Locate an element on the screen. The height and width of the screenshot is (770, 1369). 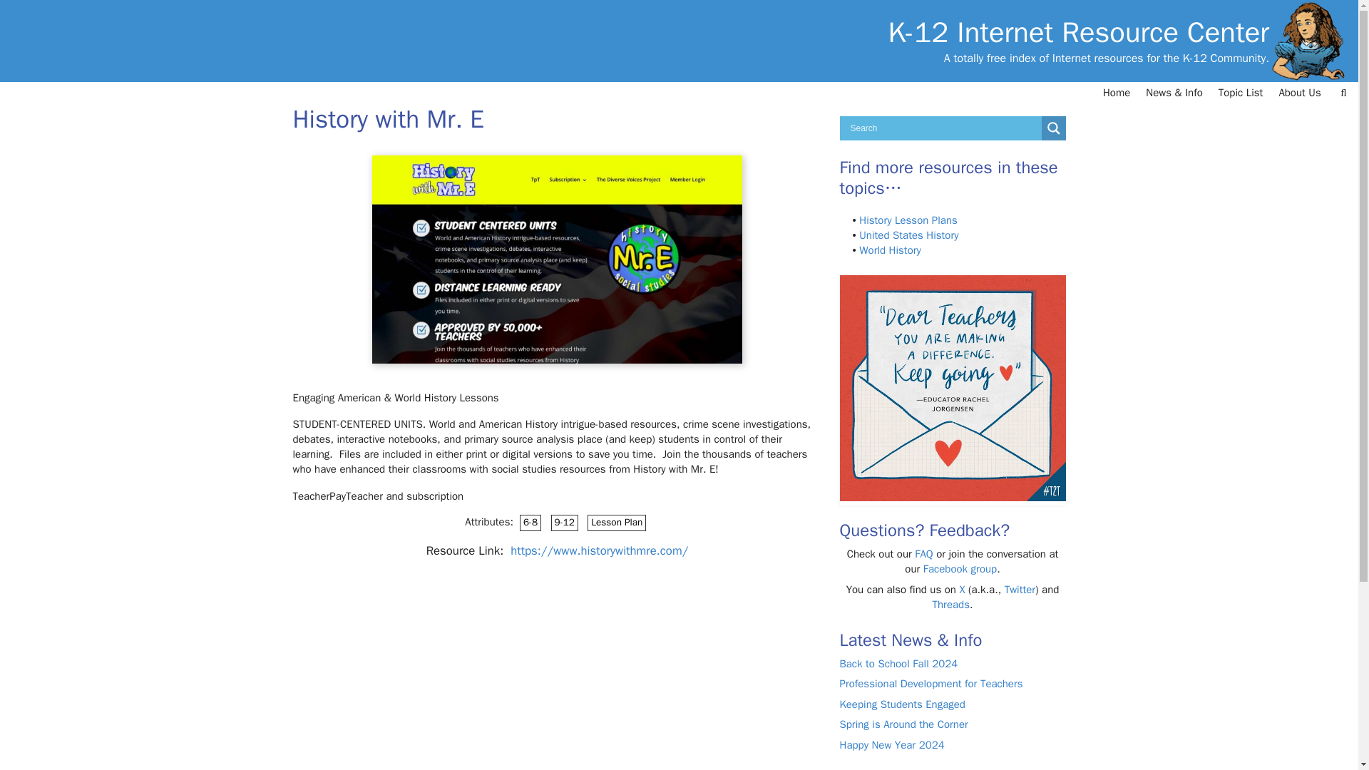
Professional Development for Teachers is located at coordinates (931, 683).